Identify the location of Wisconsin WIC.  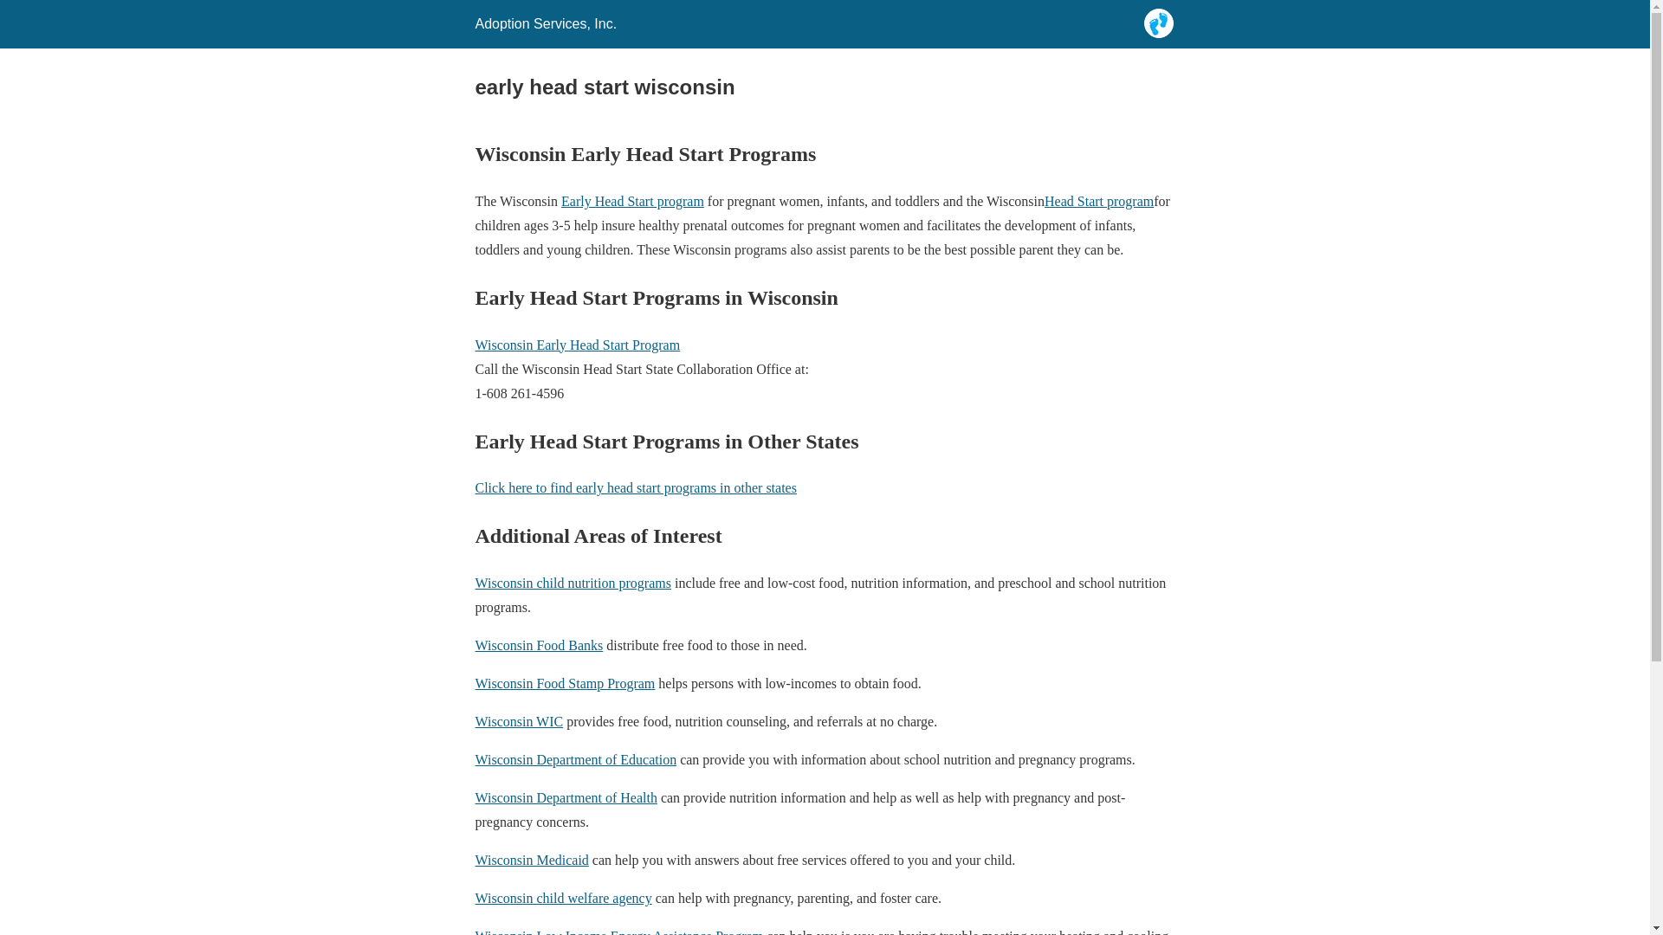
(518, 722).